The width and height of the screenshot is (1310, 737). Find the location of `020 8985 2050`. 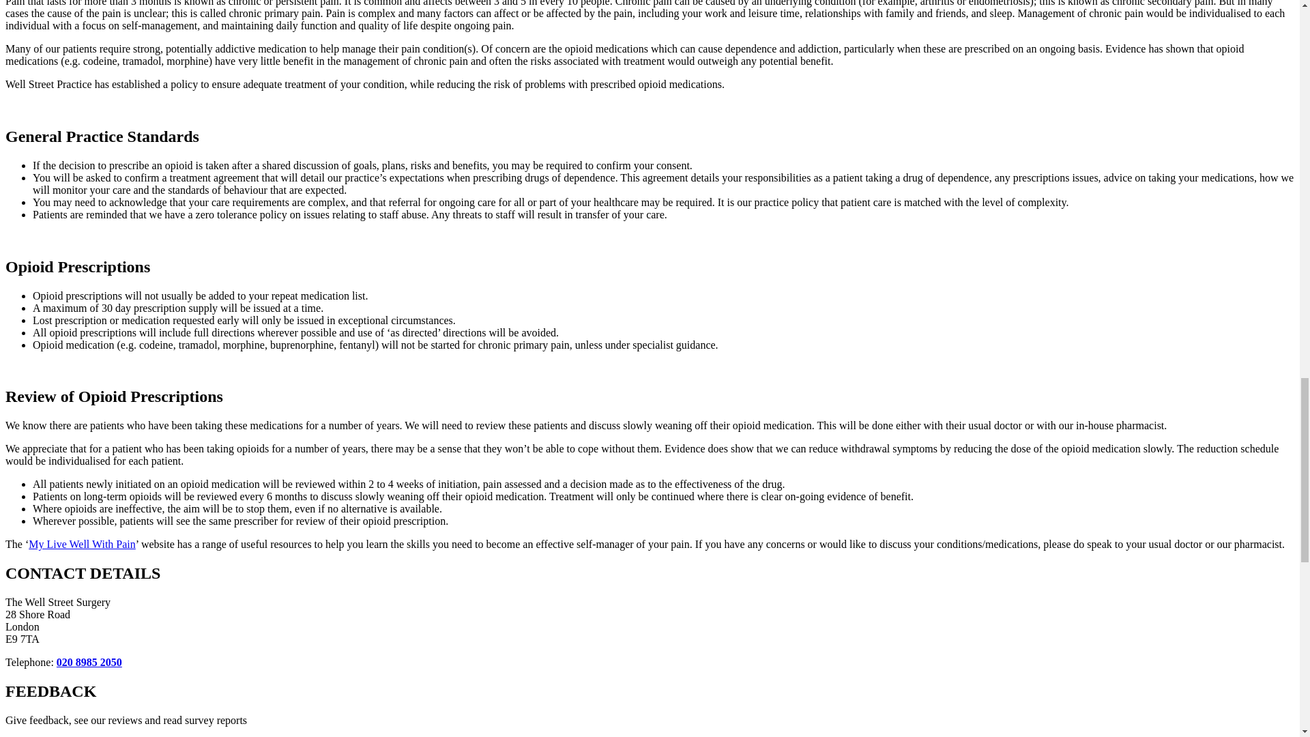

020 8985 2050 is located at coordinates (89, 662).